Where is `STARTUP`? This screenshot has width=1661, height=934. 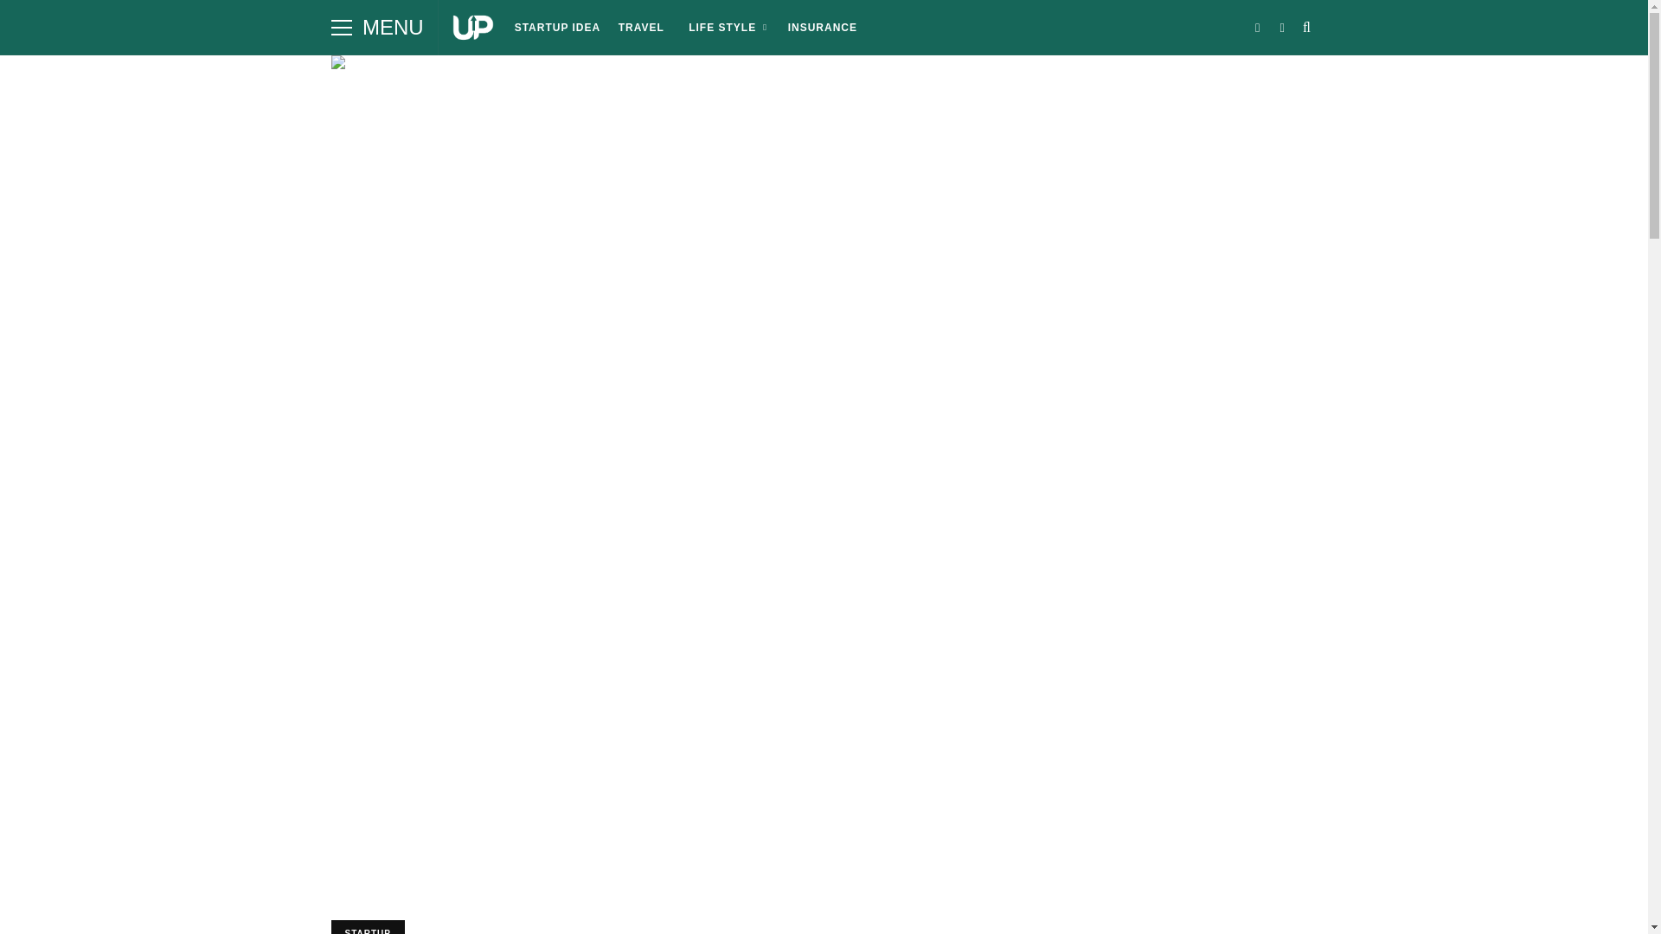
STARTUP is located at coordinates (367, 927).